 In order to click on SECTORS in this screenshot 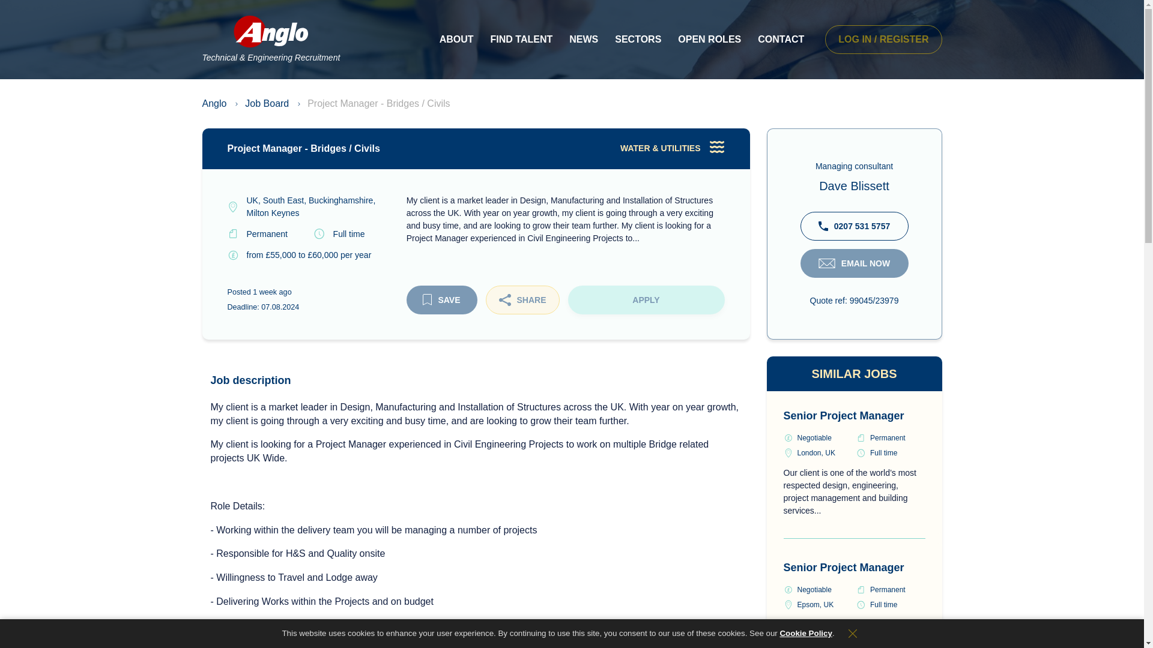, I will do `click(638, 40)`.